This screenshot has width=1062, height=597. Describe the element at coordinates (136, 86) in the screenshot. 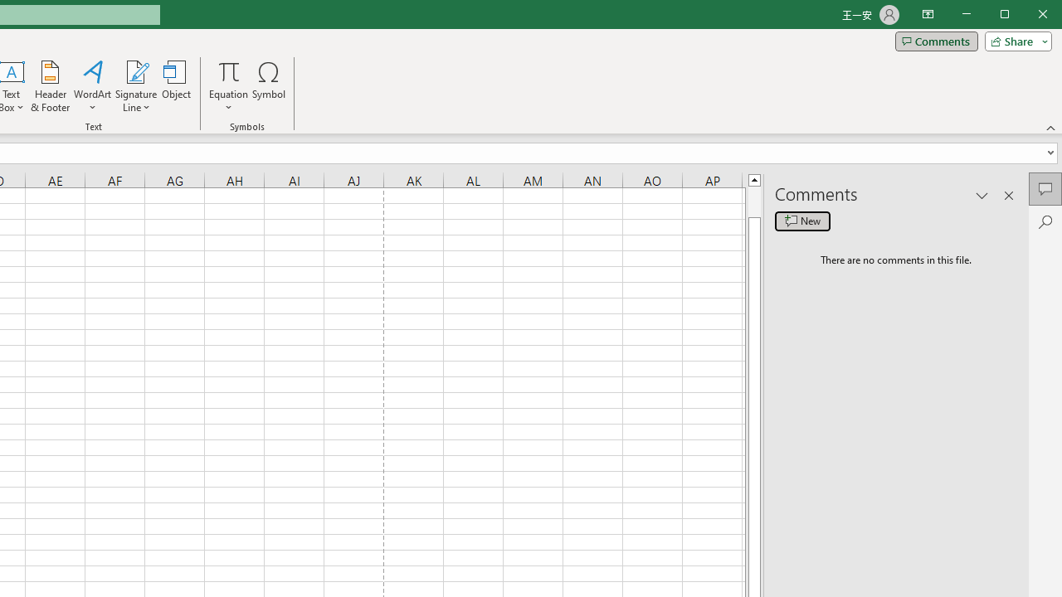

I see `Signature Line` at that location.